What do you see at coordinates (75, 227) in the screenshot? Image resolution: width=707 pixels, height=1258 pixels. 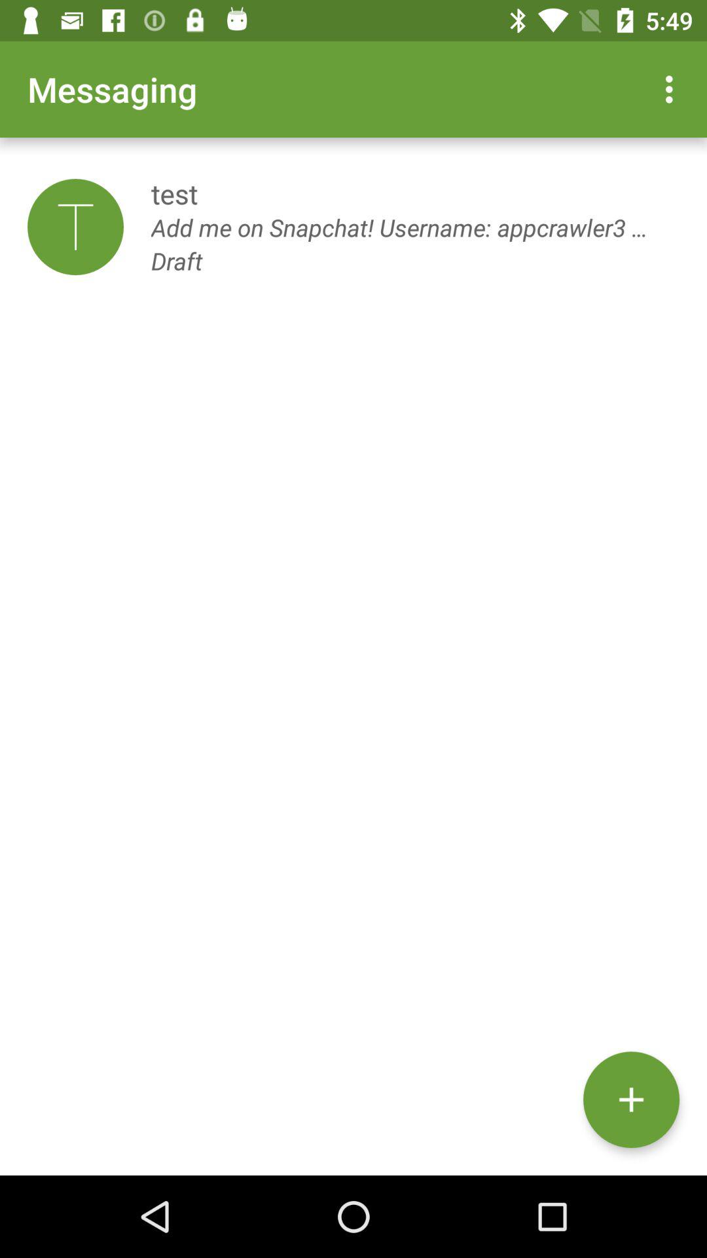 I see `turn off the item to the left of test` at bounding box center [75, 227].